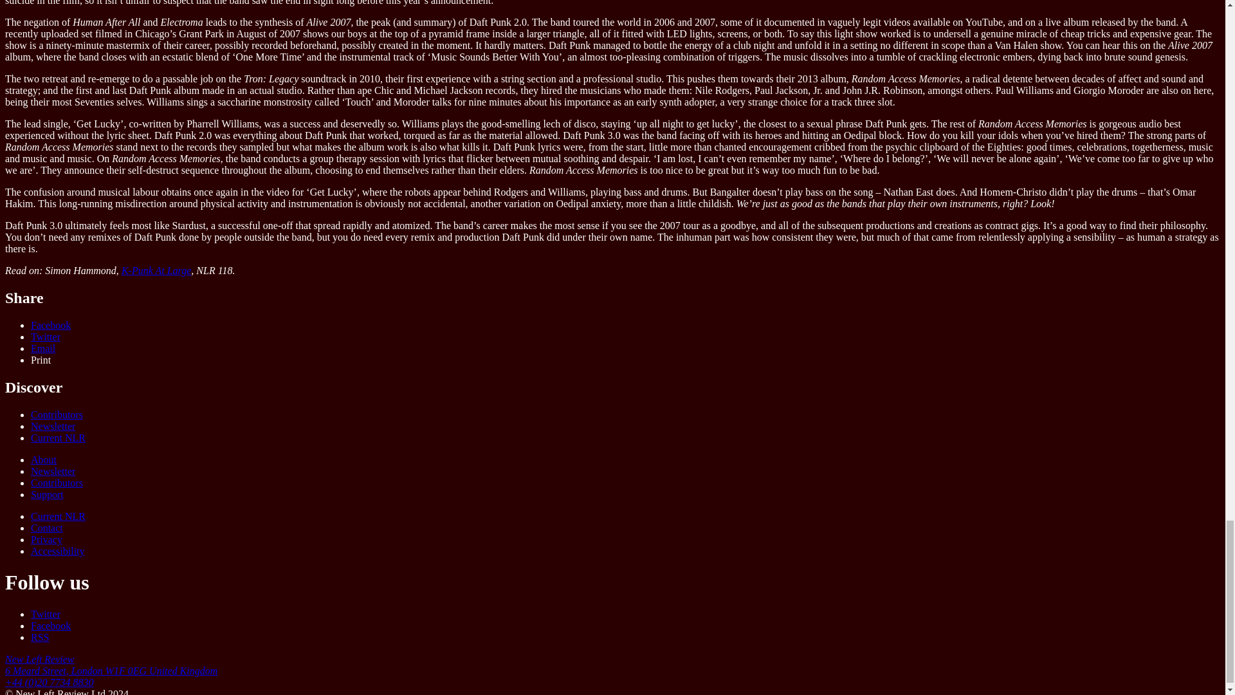  What do you see at coordinates (46, 337) in the screenshot?
I see `Twitter` at bounding box center [46, 337].